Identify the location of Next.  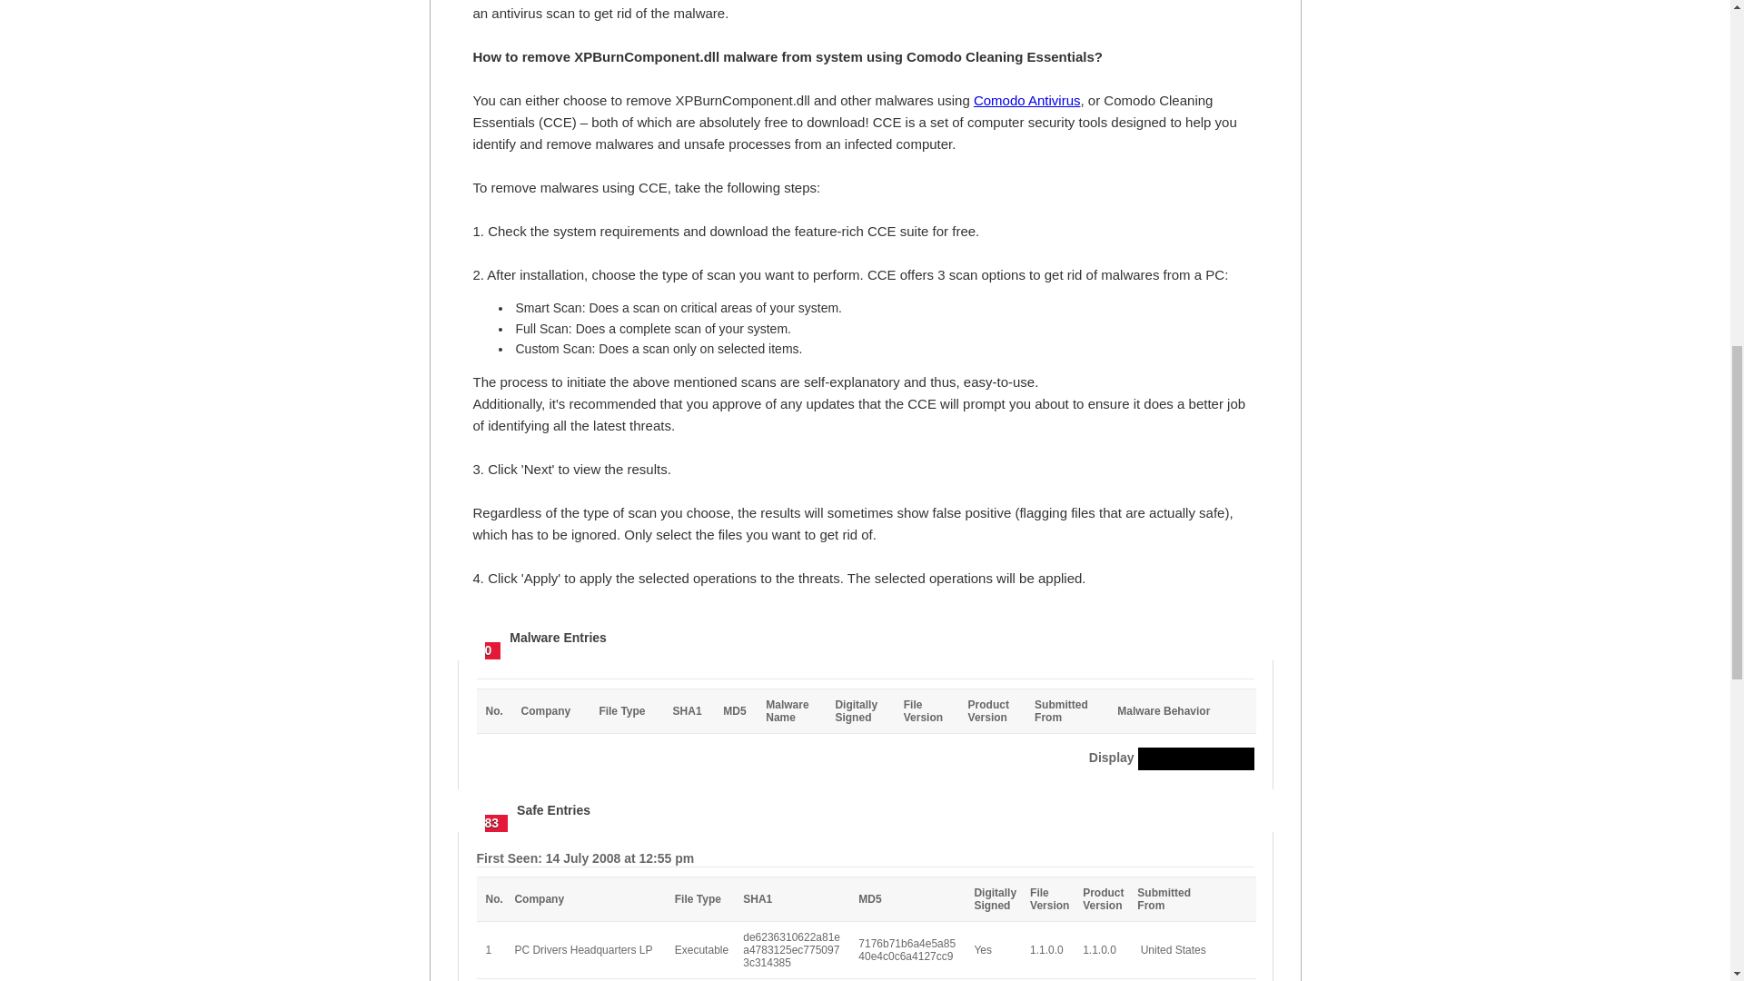
(565, 758).